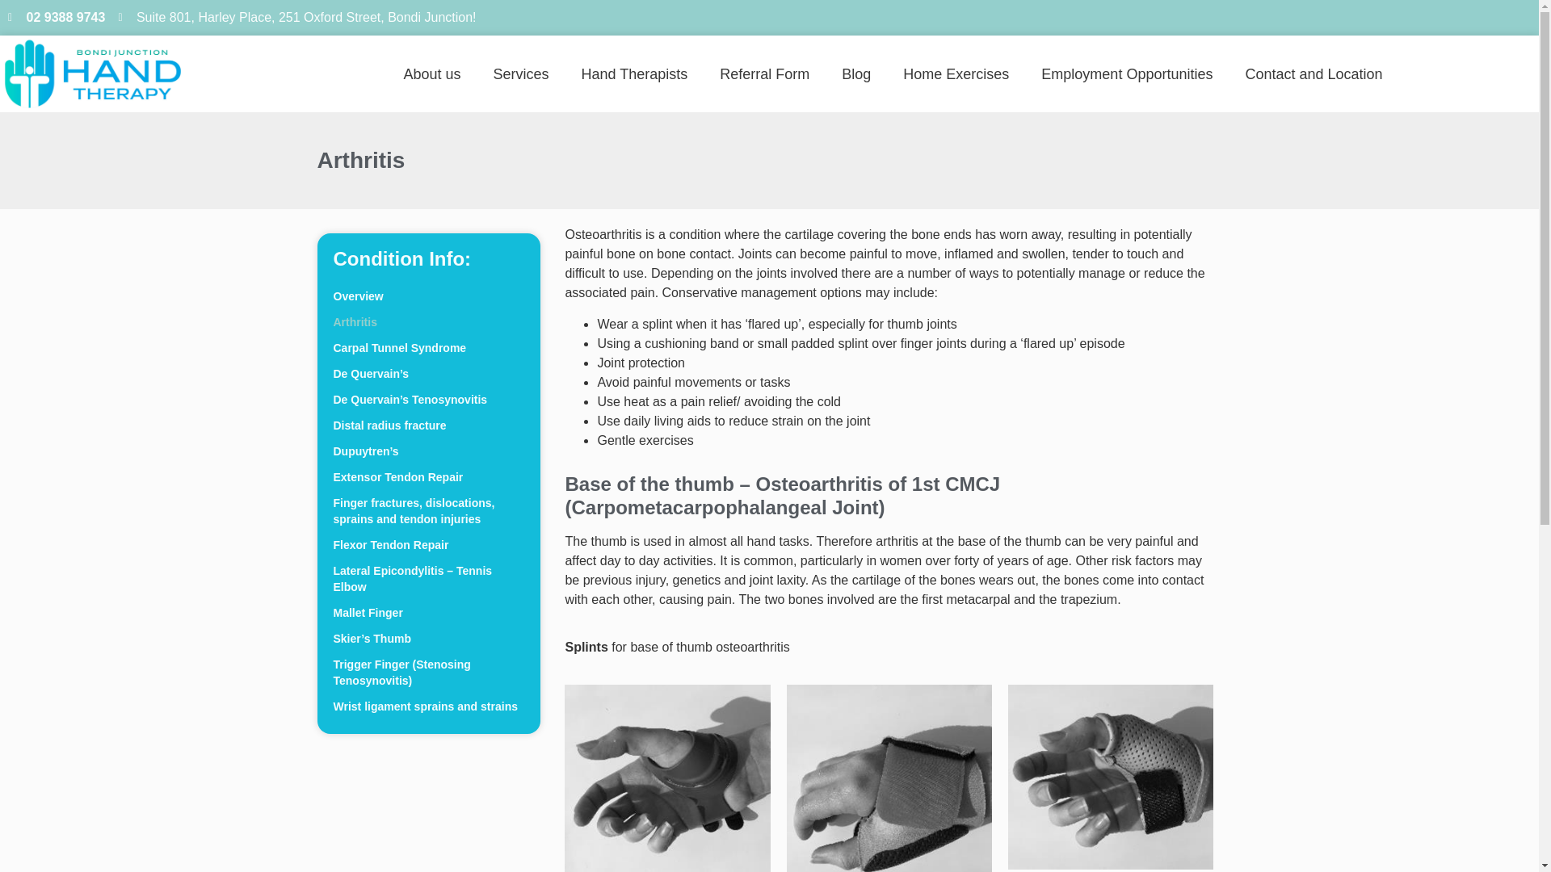 The width and height of the screenshot is (1551, 872). Describe the element at coordinates (520, 74) in the screenshot. I see `Services` at that location.